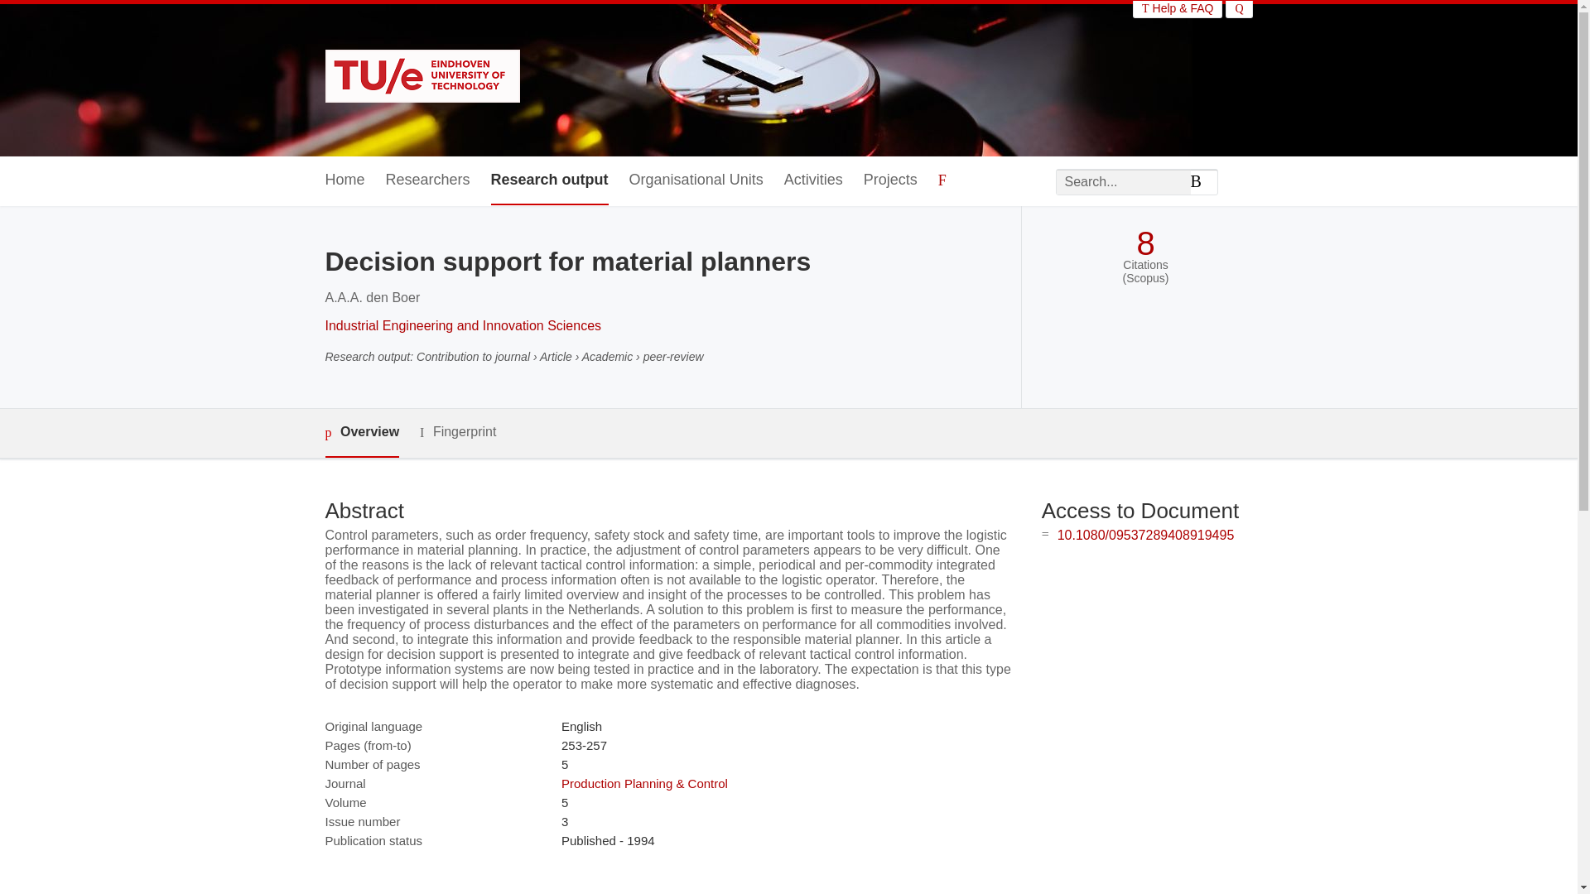 The image size is (1590, 894). I want to click on Fingerprint, so click(457, 432).